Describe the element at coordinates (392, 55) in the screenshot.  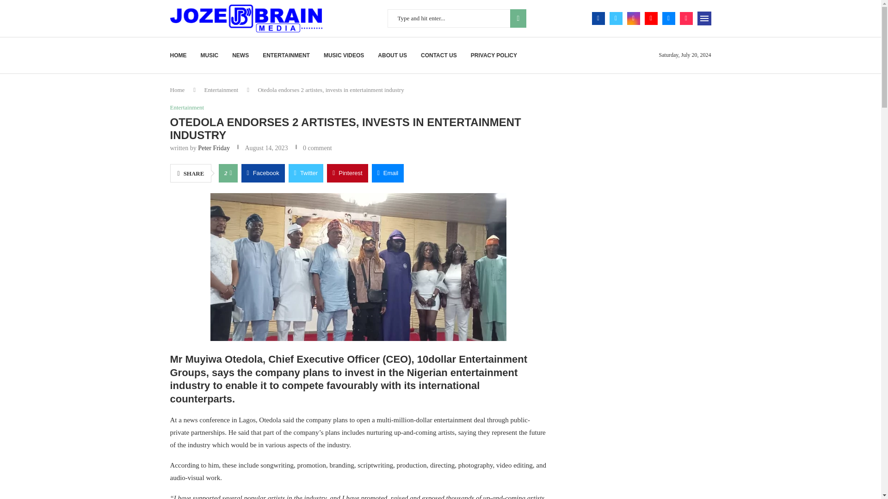
I see `ABOUT US` at that location.